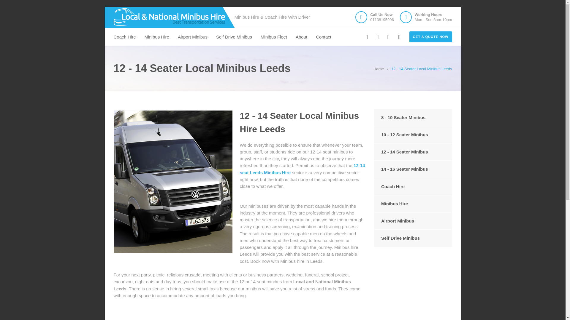  I want to click on Self Drive Minibus, so click(413, 238).